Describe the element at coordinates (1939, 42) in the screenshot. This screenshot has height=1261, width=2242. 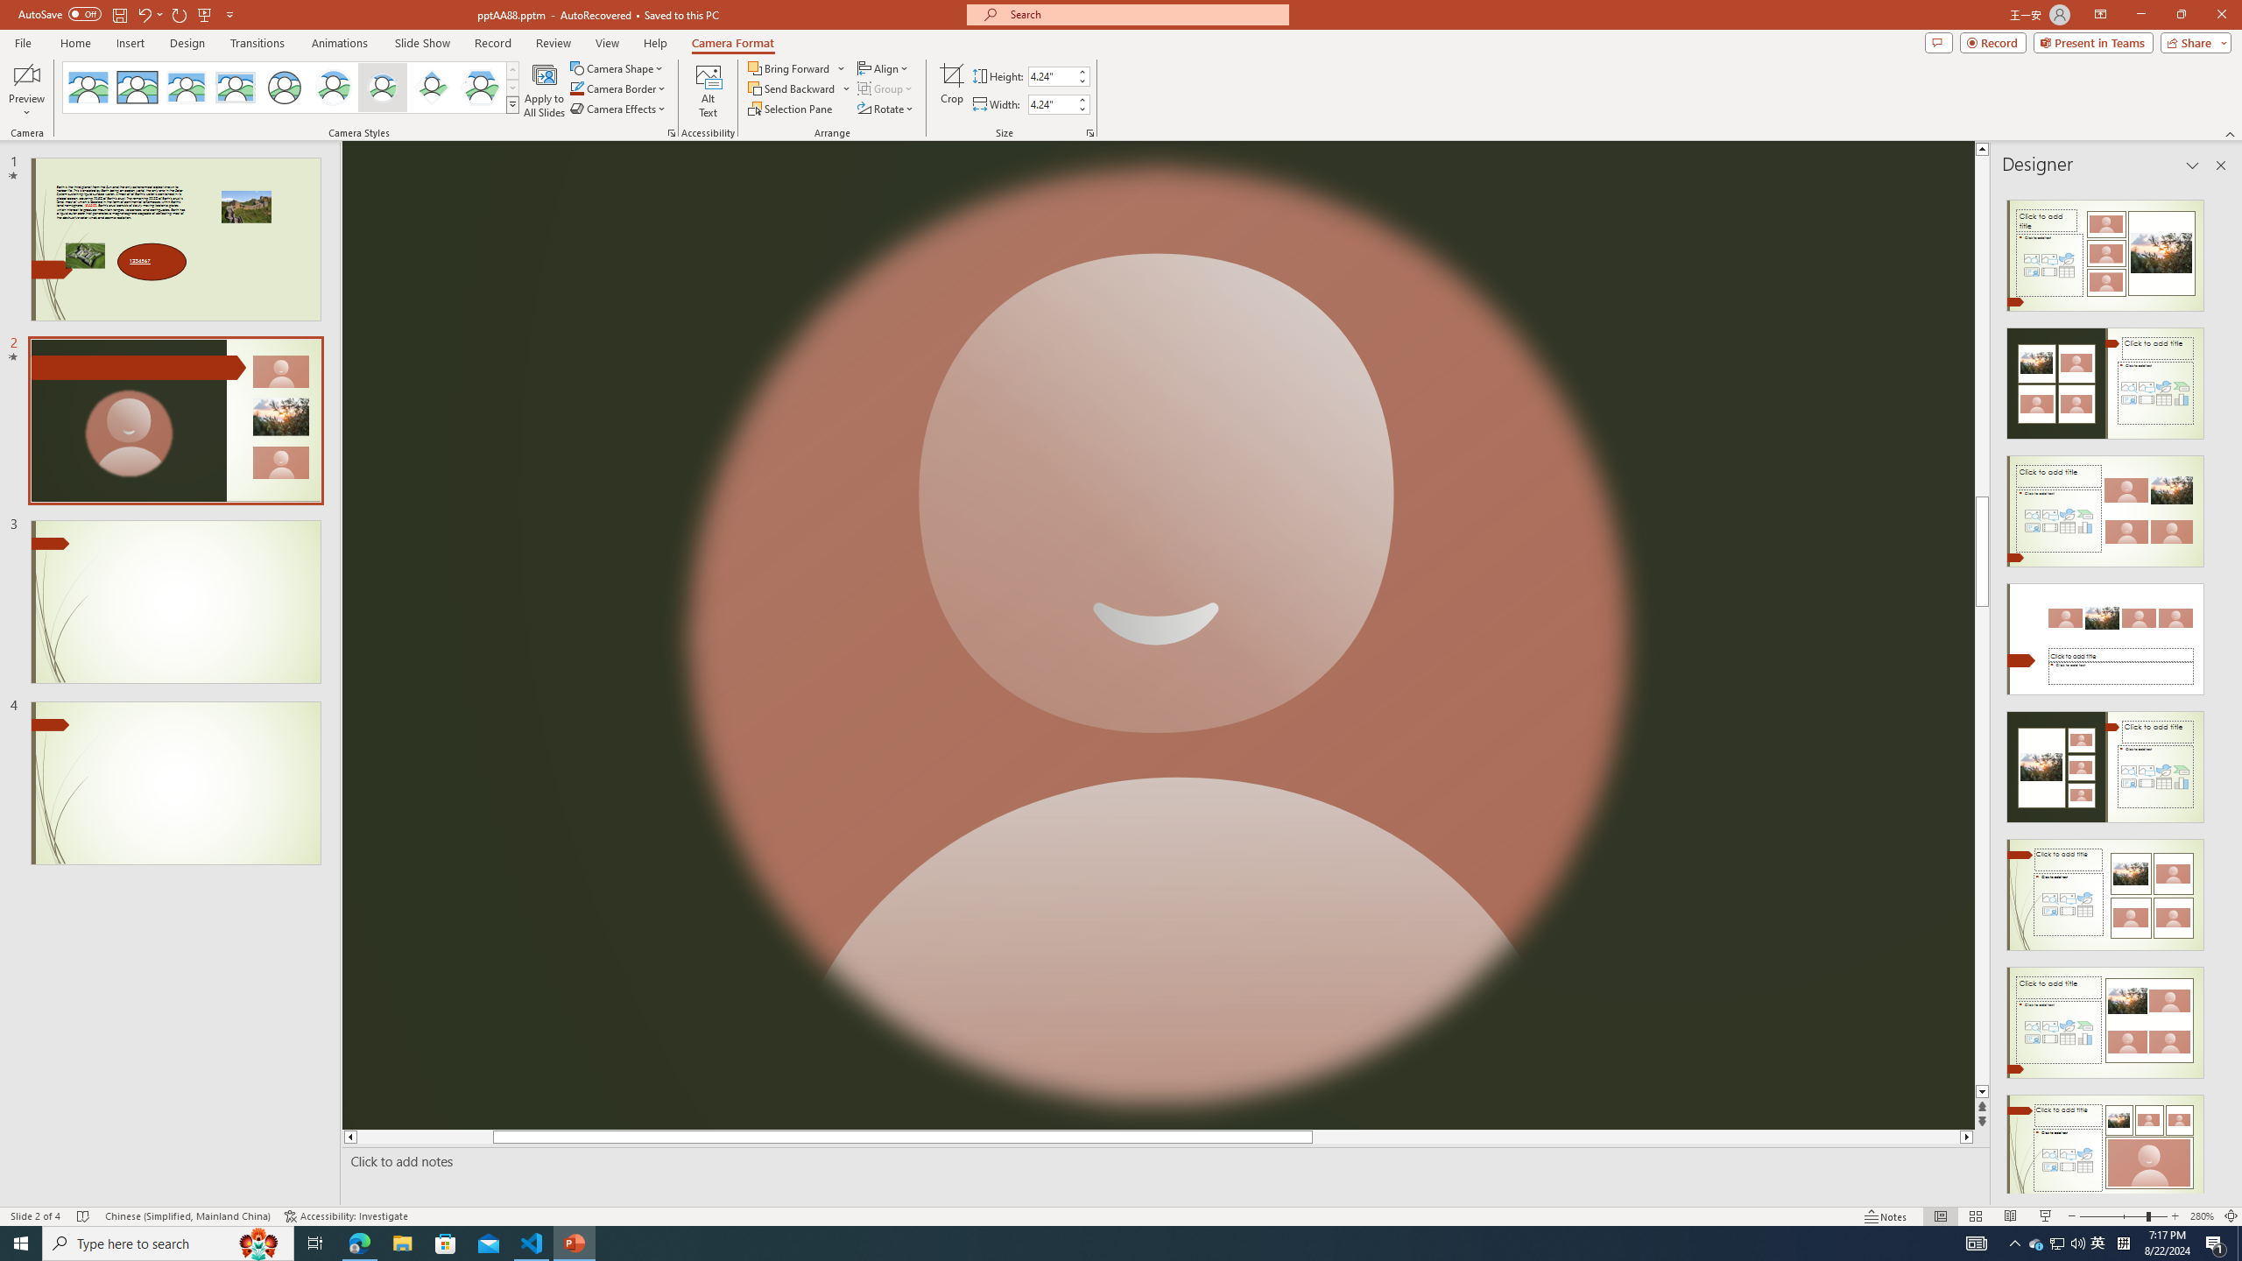
I see `Comments` at that location.